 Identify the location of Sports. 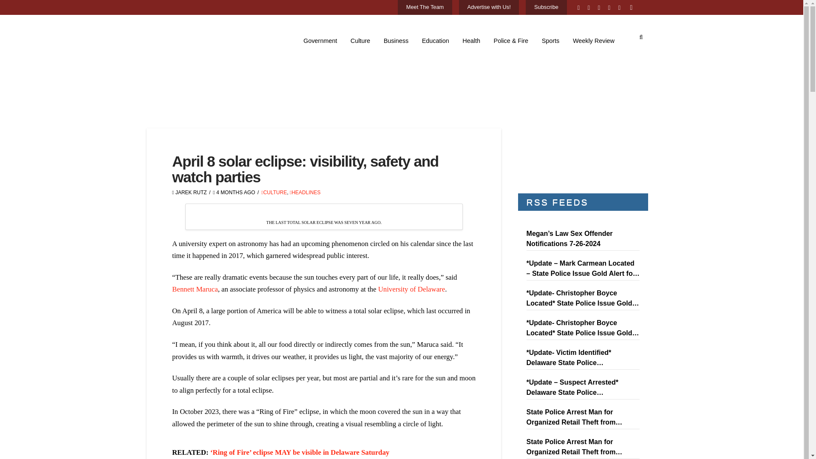
(551, 41).